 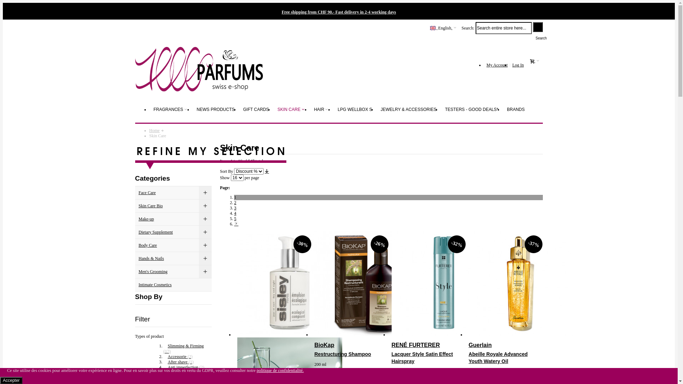 What do you see at coordinates (350, 349) in the screenshot?
I see `BioKap
Restructuring Shampoo` at bounding box center [350, 349].